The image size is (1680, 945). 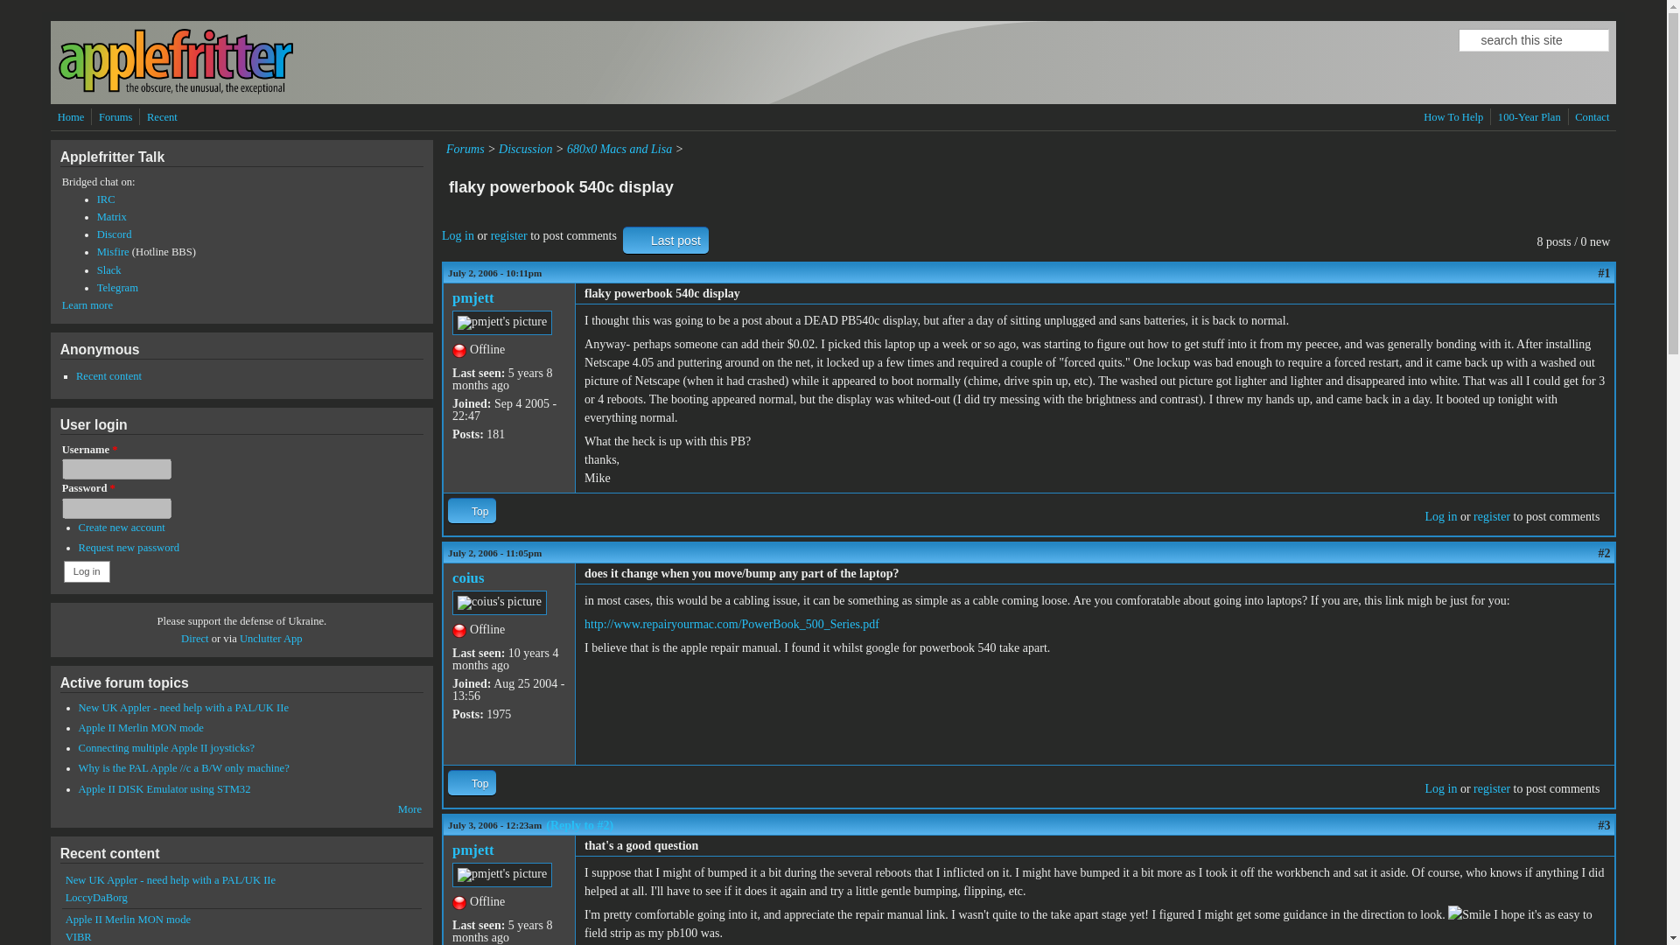 What do you see at coordinates (115, 117) in the screenshot?
I see `Forums` at bounding box center [115, 117].